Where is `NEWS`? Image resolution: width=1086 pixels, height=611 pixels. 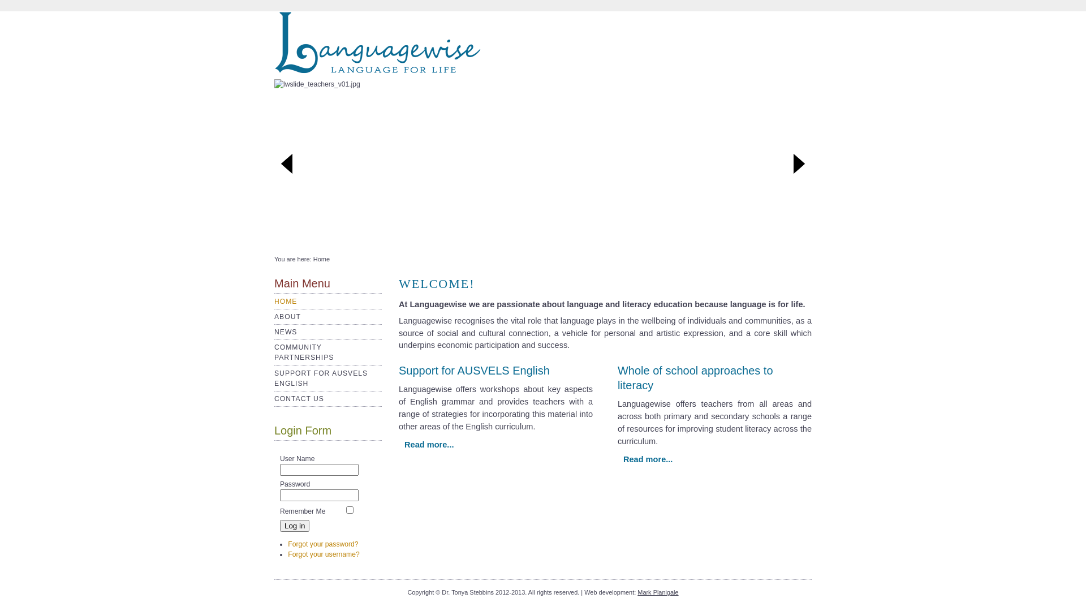 NEWS is located at coordinates (286, 332).